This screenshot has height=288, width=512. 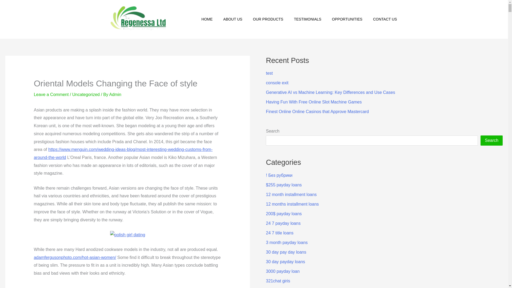 What do you see at coordinates (51, 94) in the screenshot?
I see `Leave a Comment` at bounding box center [51, 94].